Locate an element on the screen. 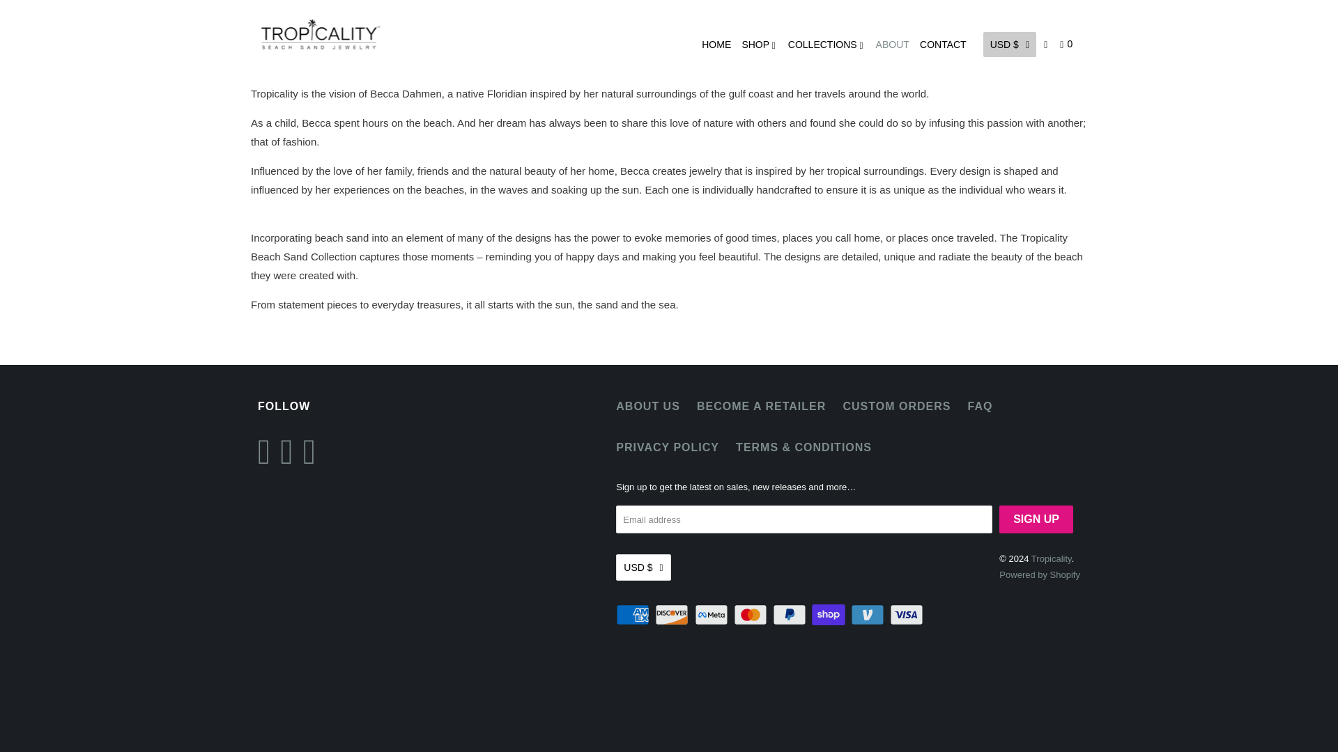 This screenshot has height=752, width=1338. Venmo is located at coordinates (868, 614).